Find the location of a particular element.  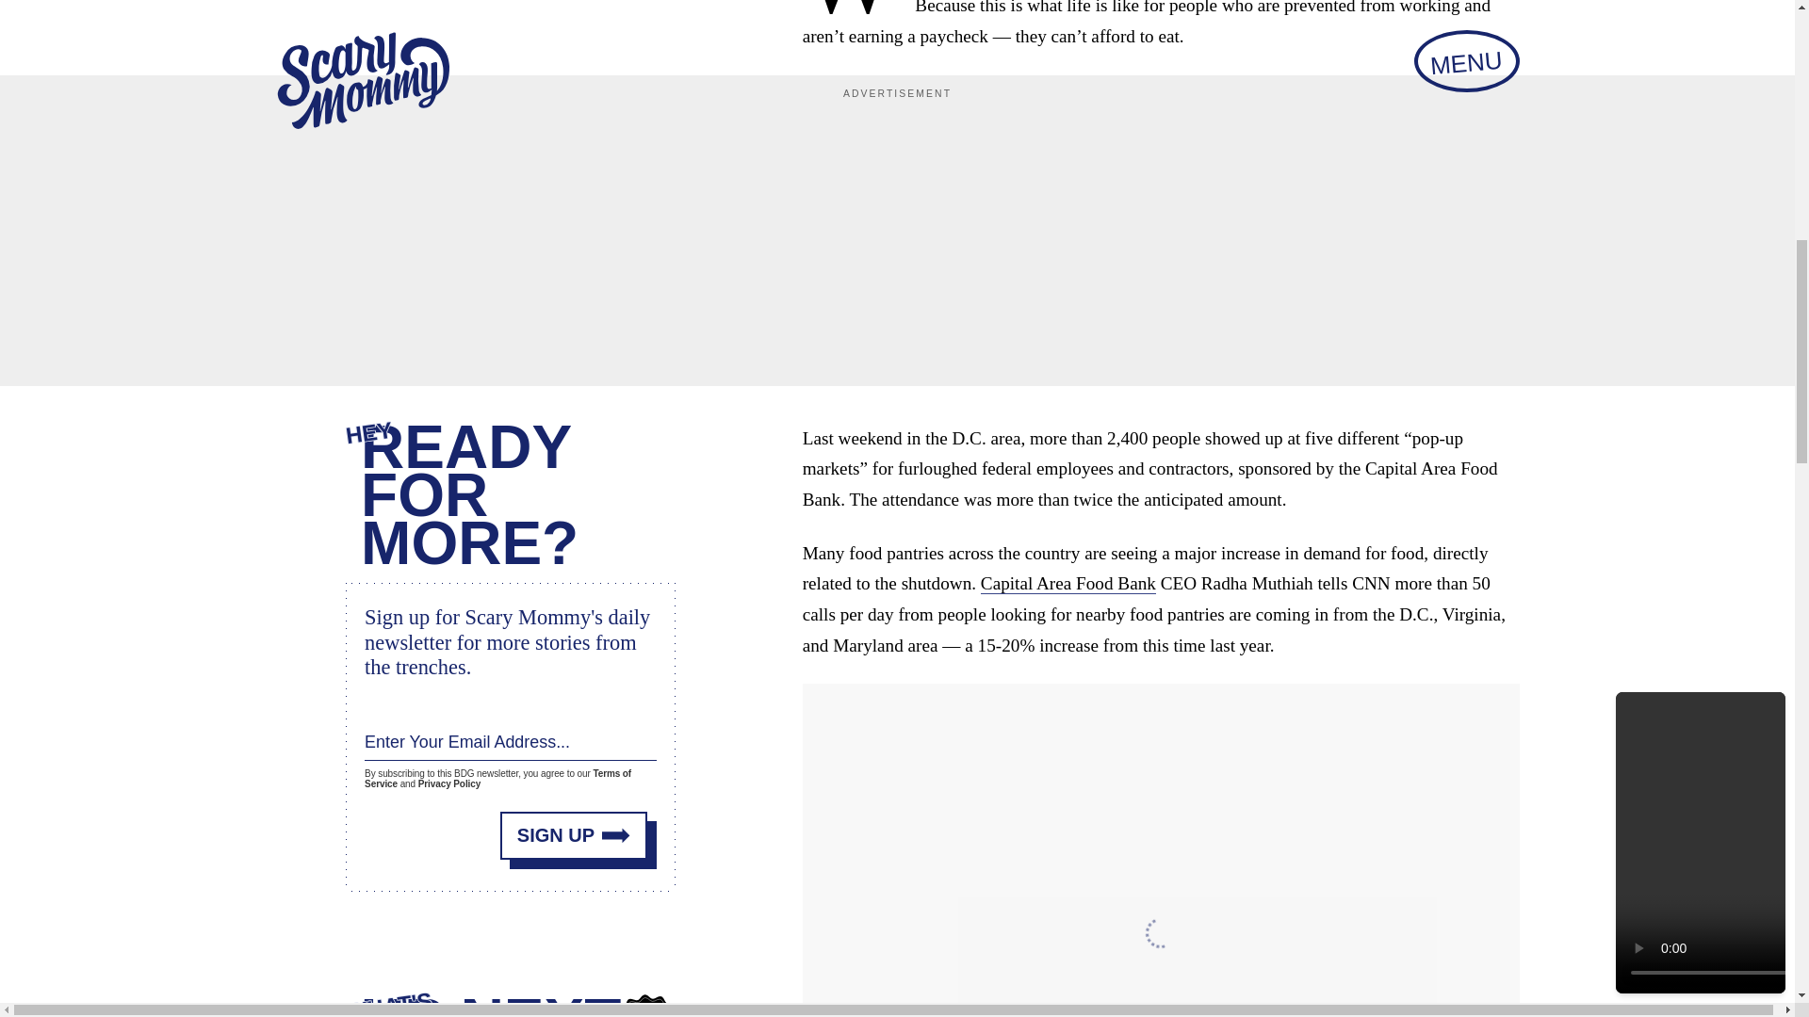

SIGN UP is located at coordinates (574, 834).